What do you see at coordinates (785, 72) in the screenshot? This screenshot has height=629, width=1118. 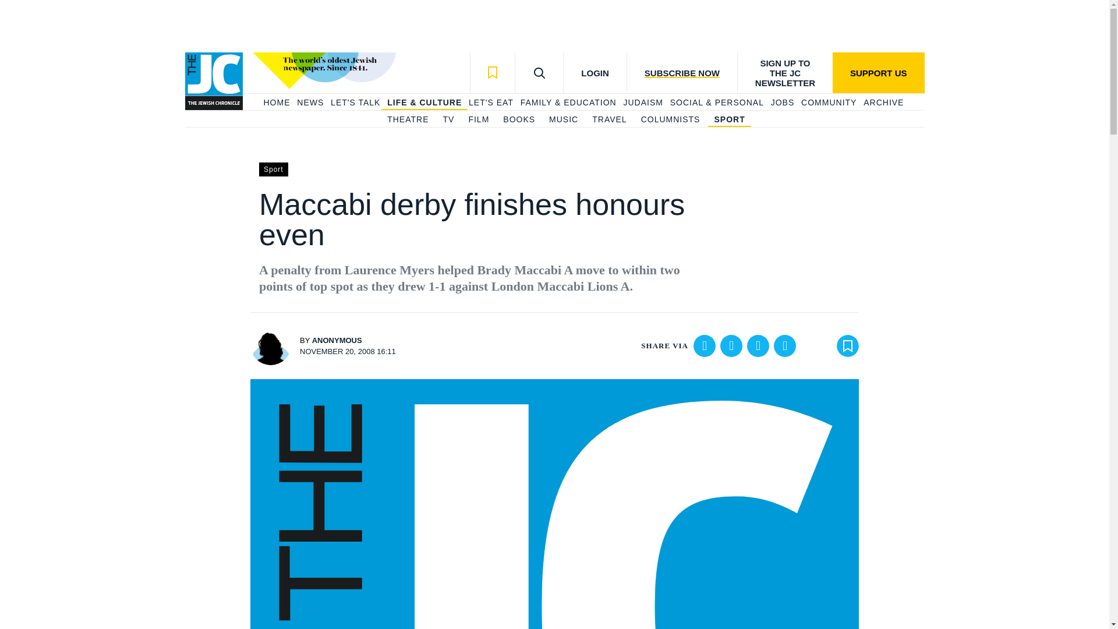 I see `SIGN UP TO THE JC NEWSLETTER` at bounding box center [785, 72].